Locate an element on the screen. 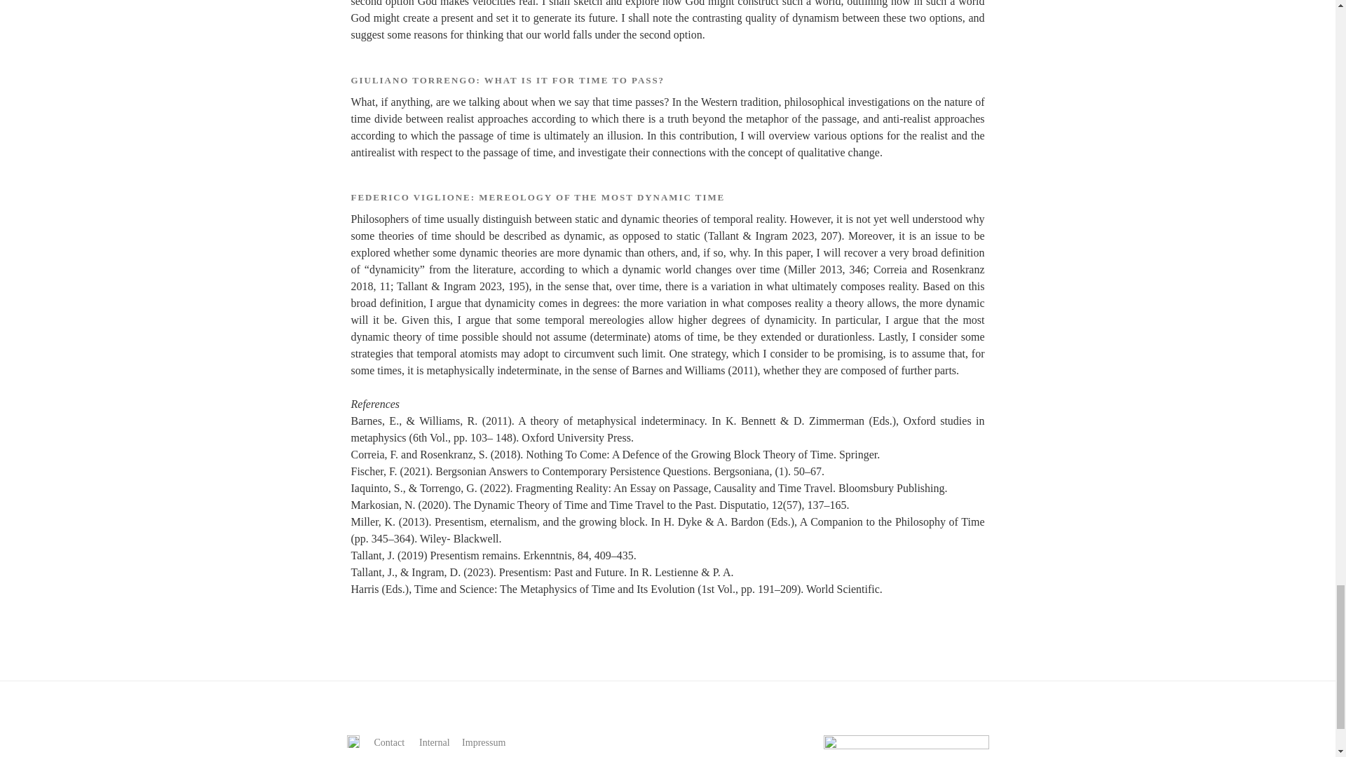  Contact is located at coordinates (389, 742).